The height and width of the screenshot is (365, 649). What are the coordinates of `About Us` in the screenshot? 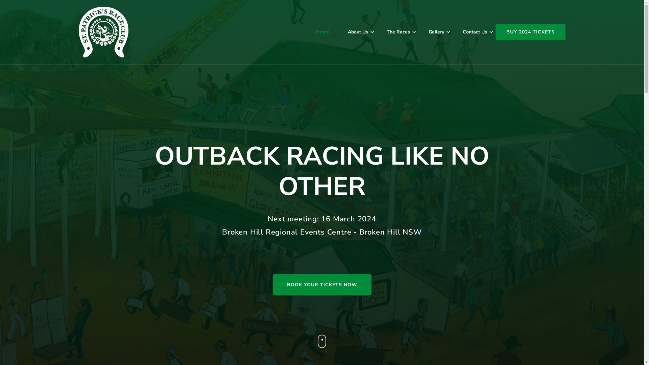 It's located at (358, 32).